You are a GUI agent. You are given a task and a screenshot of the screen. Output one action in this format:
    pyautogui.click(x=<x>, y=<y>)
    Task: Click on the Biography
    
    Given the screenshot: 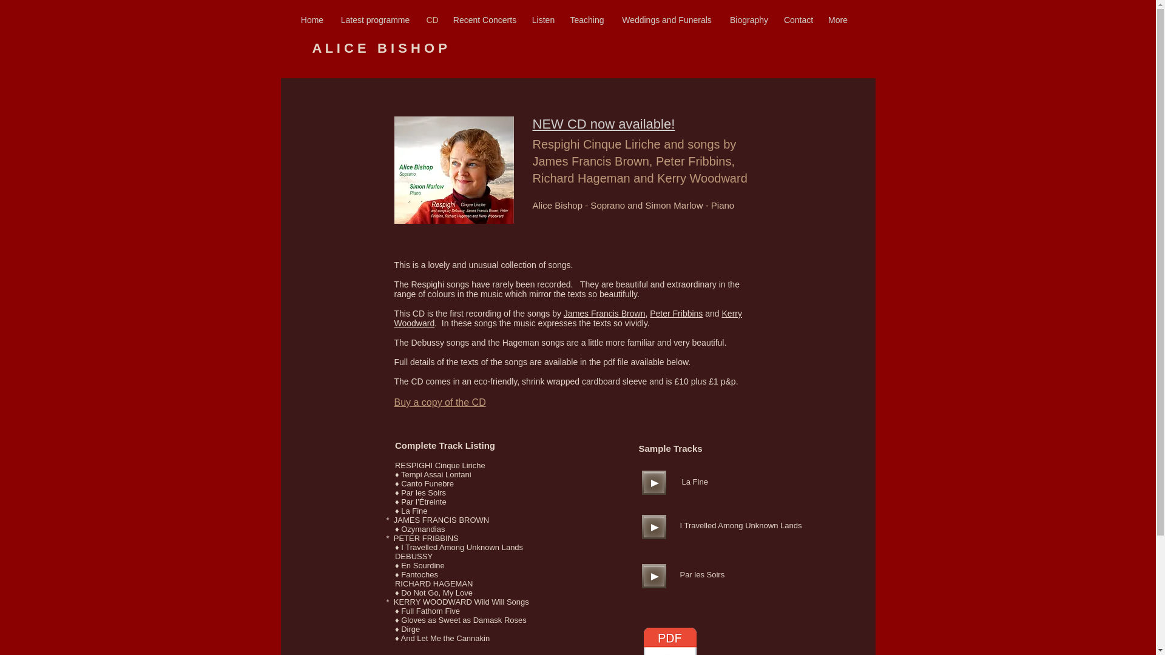 What is the action you would take?
    pyautogui.click(x=749, y=19)
    